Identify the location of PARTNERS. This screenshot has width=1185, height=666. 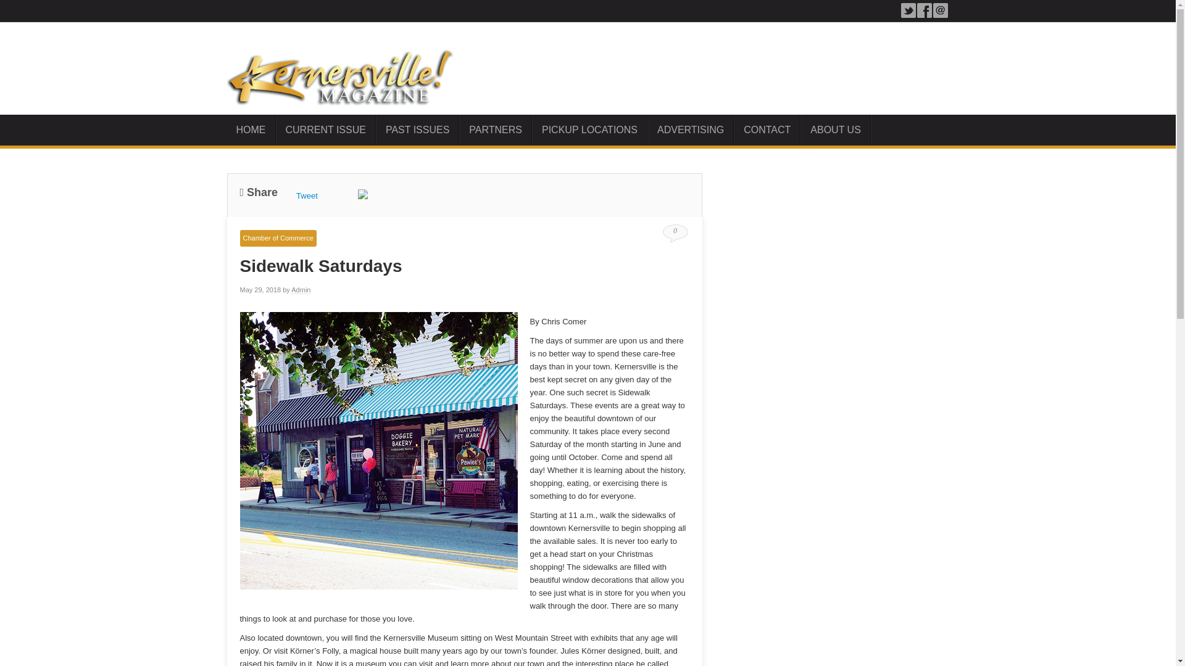
(496, 129).